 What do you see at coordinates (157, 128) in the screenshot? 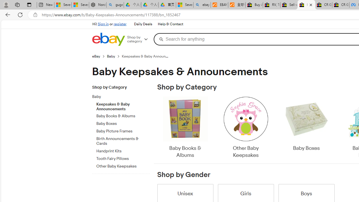
I see `Go to previous slide` at bounding box center [157, 128].